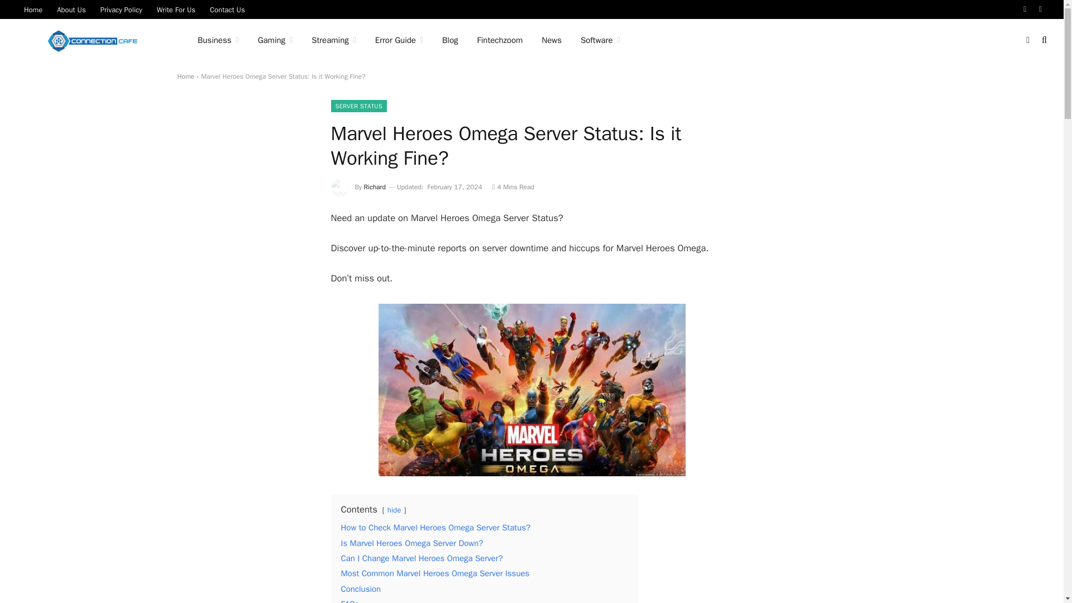 This screenshot has height=603, width=1072. Describe the element at coordinates (176, 9) in the screenshot. I see `Write For Us` at that location.